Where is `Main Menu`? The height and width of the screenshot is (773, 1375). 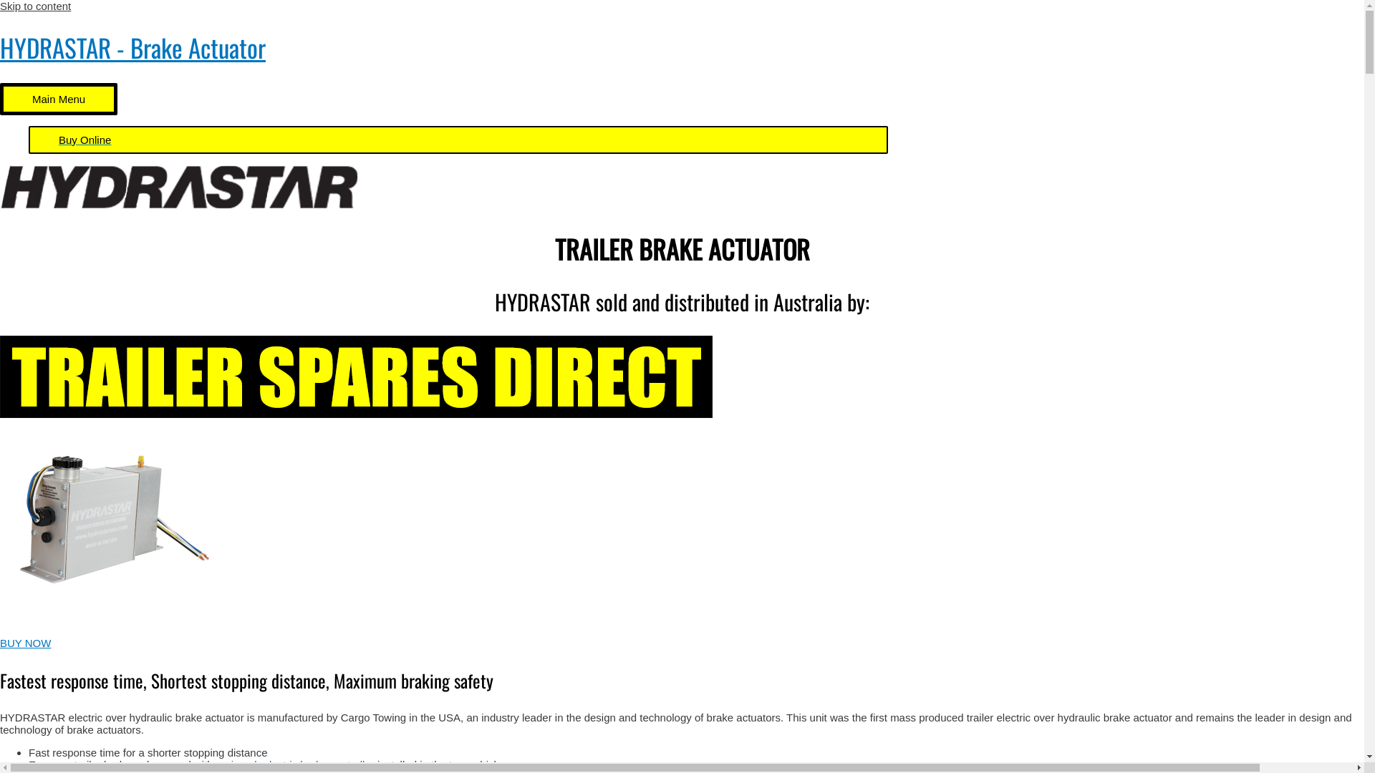 Main Menu is located at coordinates (59, 99).